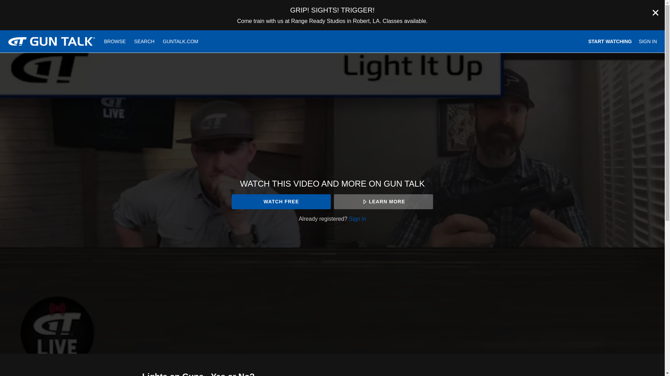 This screenshot has width=670, height=376. What do you see at coordinates (116, 41) in the screenshot?
I see `BROWSE` at bounding box center [116, 41].